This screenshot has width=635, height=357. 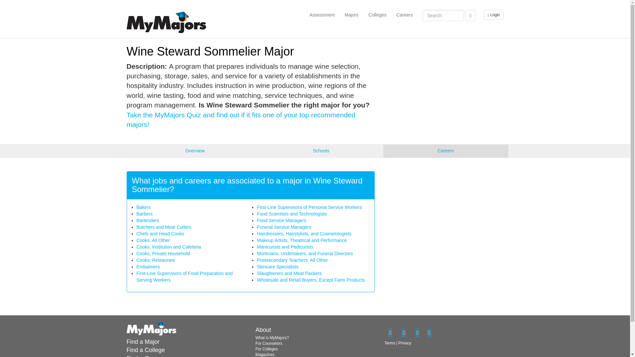 What do you see at coordinates (492, 15) in the screenshot?
I see `Login` at bounding box center [492, 15].